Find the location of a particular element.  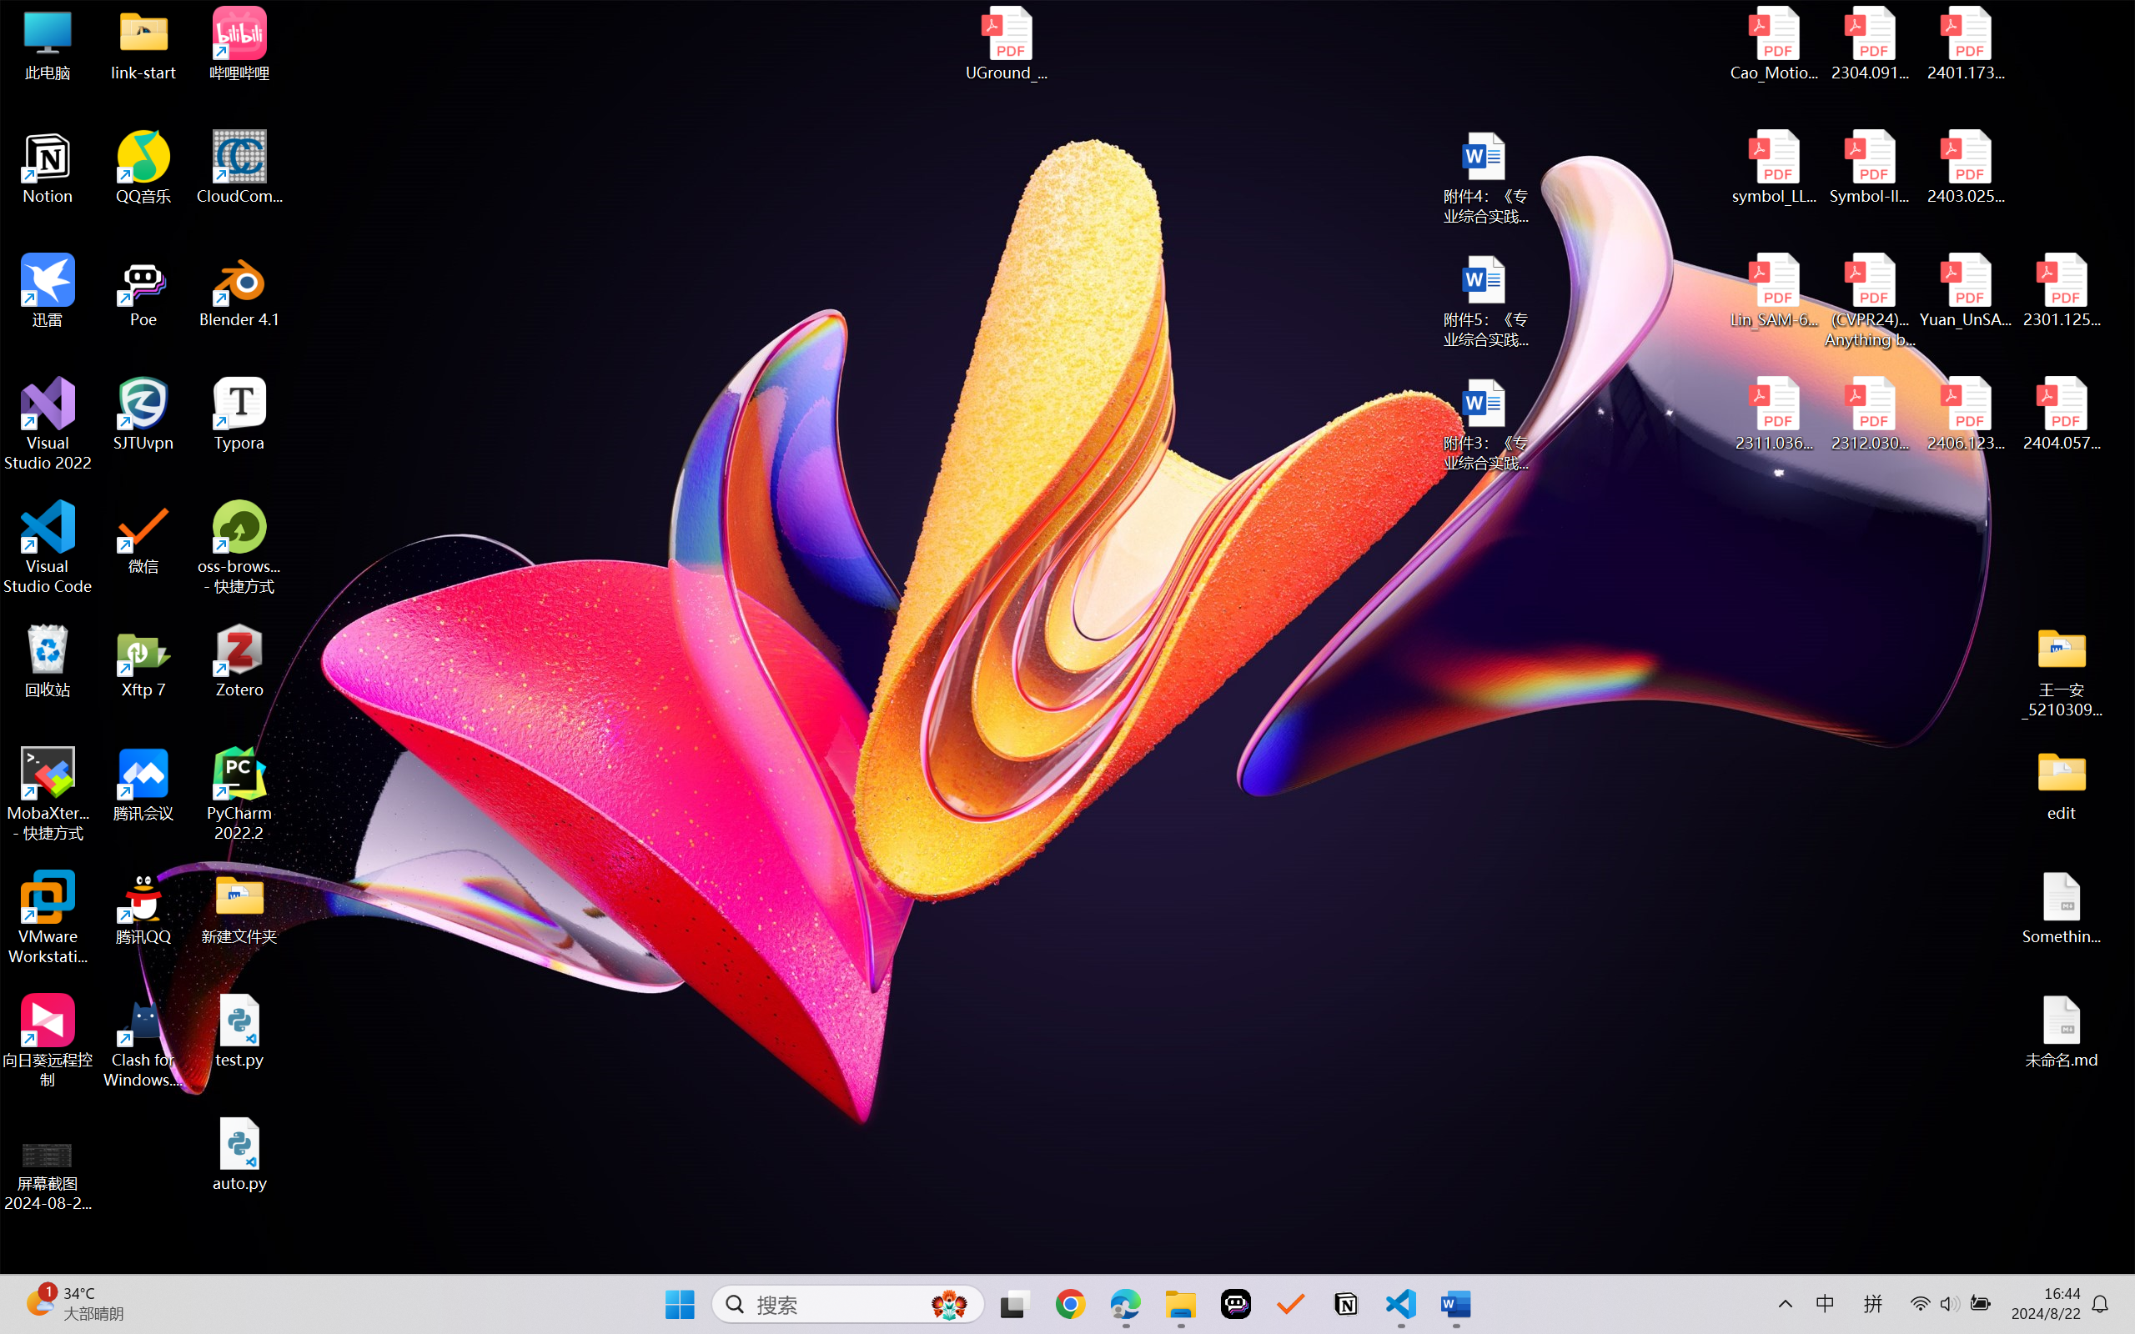

UGround_paper.pdf is located at coordinates (1006, 43).